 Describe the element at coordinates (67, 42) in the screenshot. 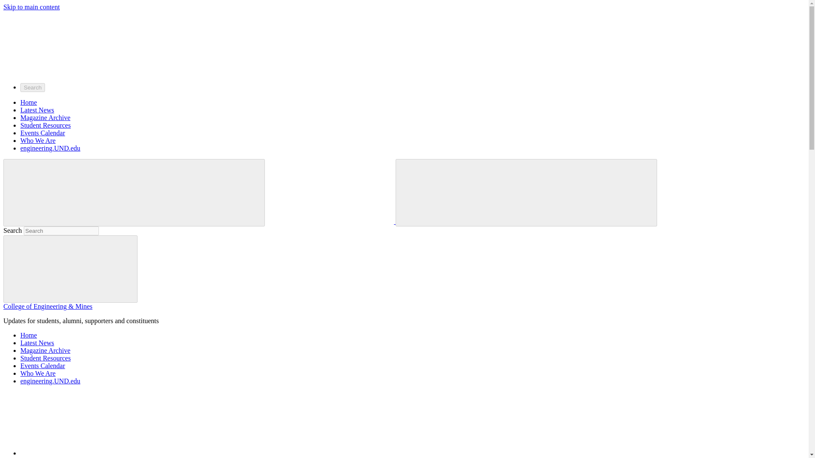

I see `University of North Dakota` at that location.